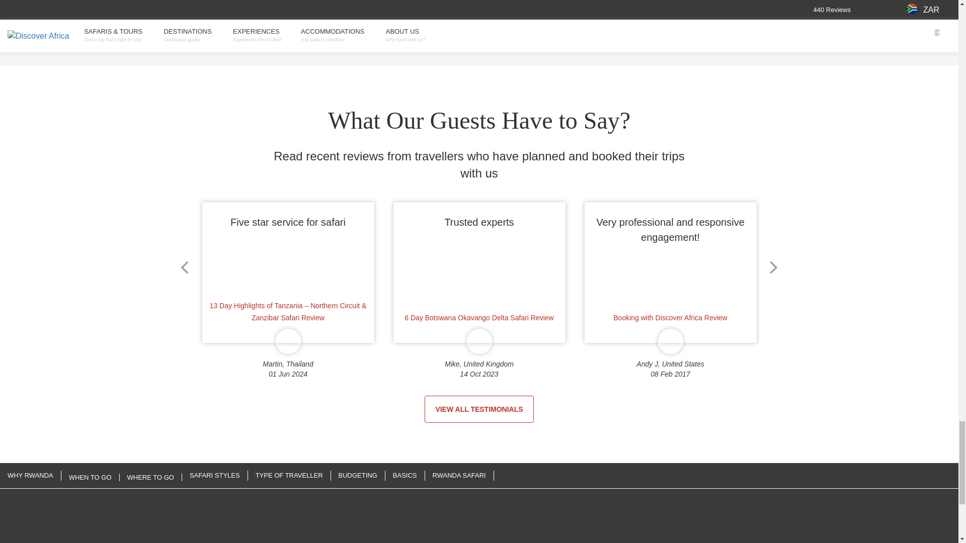 The height and width of the screenshot is (543, 966). I want to click on WHEN TO GO, so click(91, 477).